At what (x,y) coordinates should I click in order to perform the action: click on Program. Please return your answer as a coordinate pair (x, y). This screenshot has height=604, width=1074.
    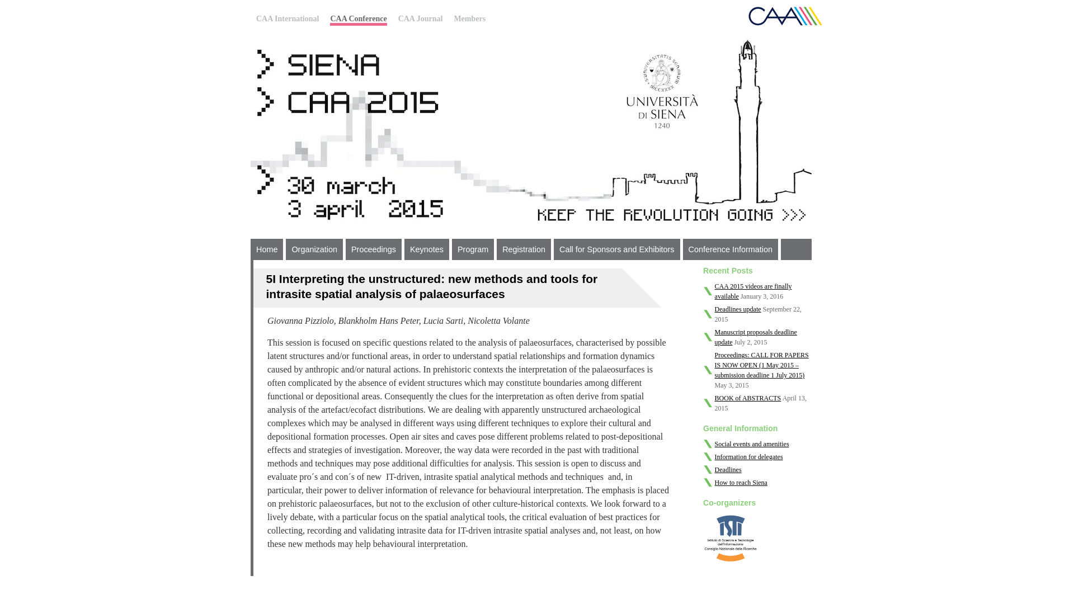
    Looking at the image, I should click on (473, 249).